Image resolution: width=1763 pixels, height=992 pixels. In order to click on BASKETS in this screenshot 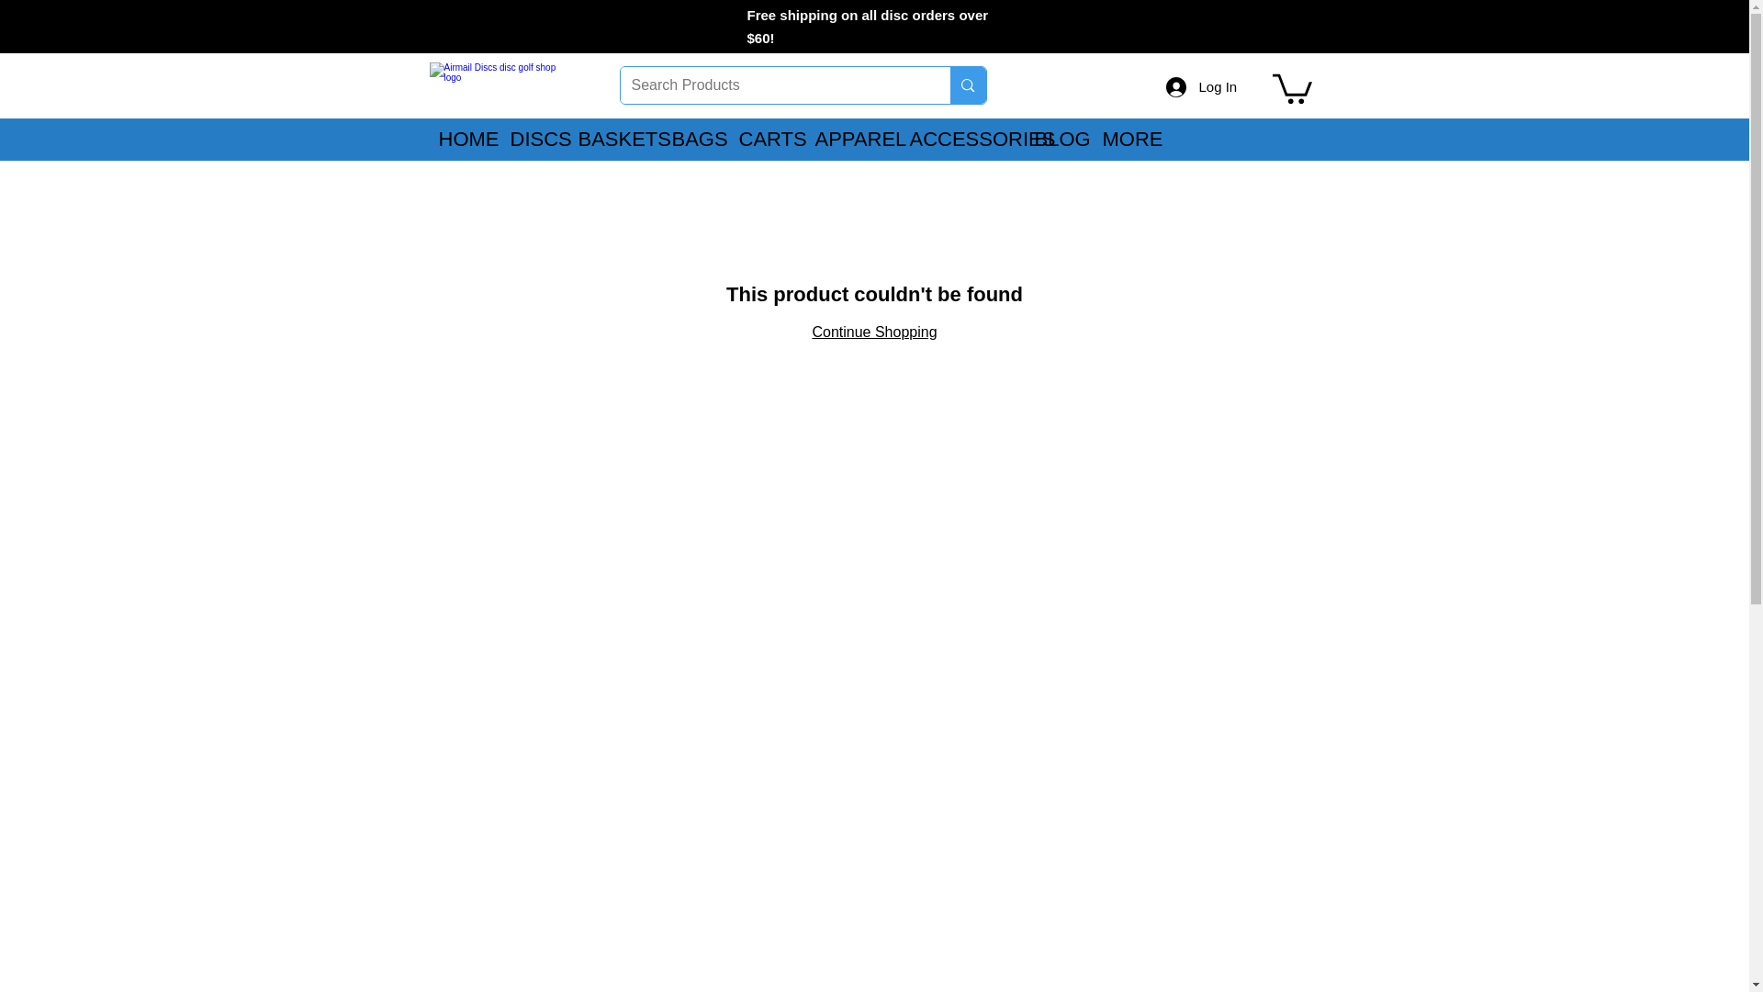, I will do `click(611, 140)`.